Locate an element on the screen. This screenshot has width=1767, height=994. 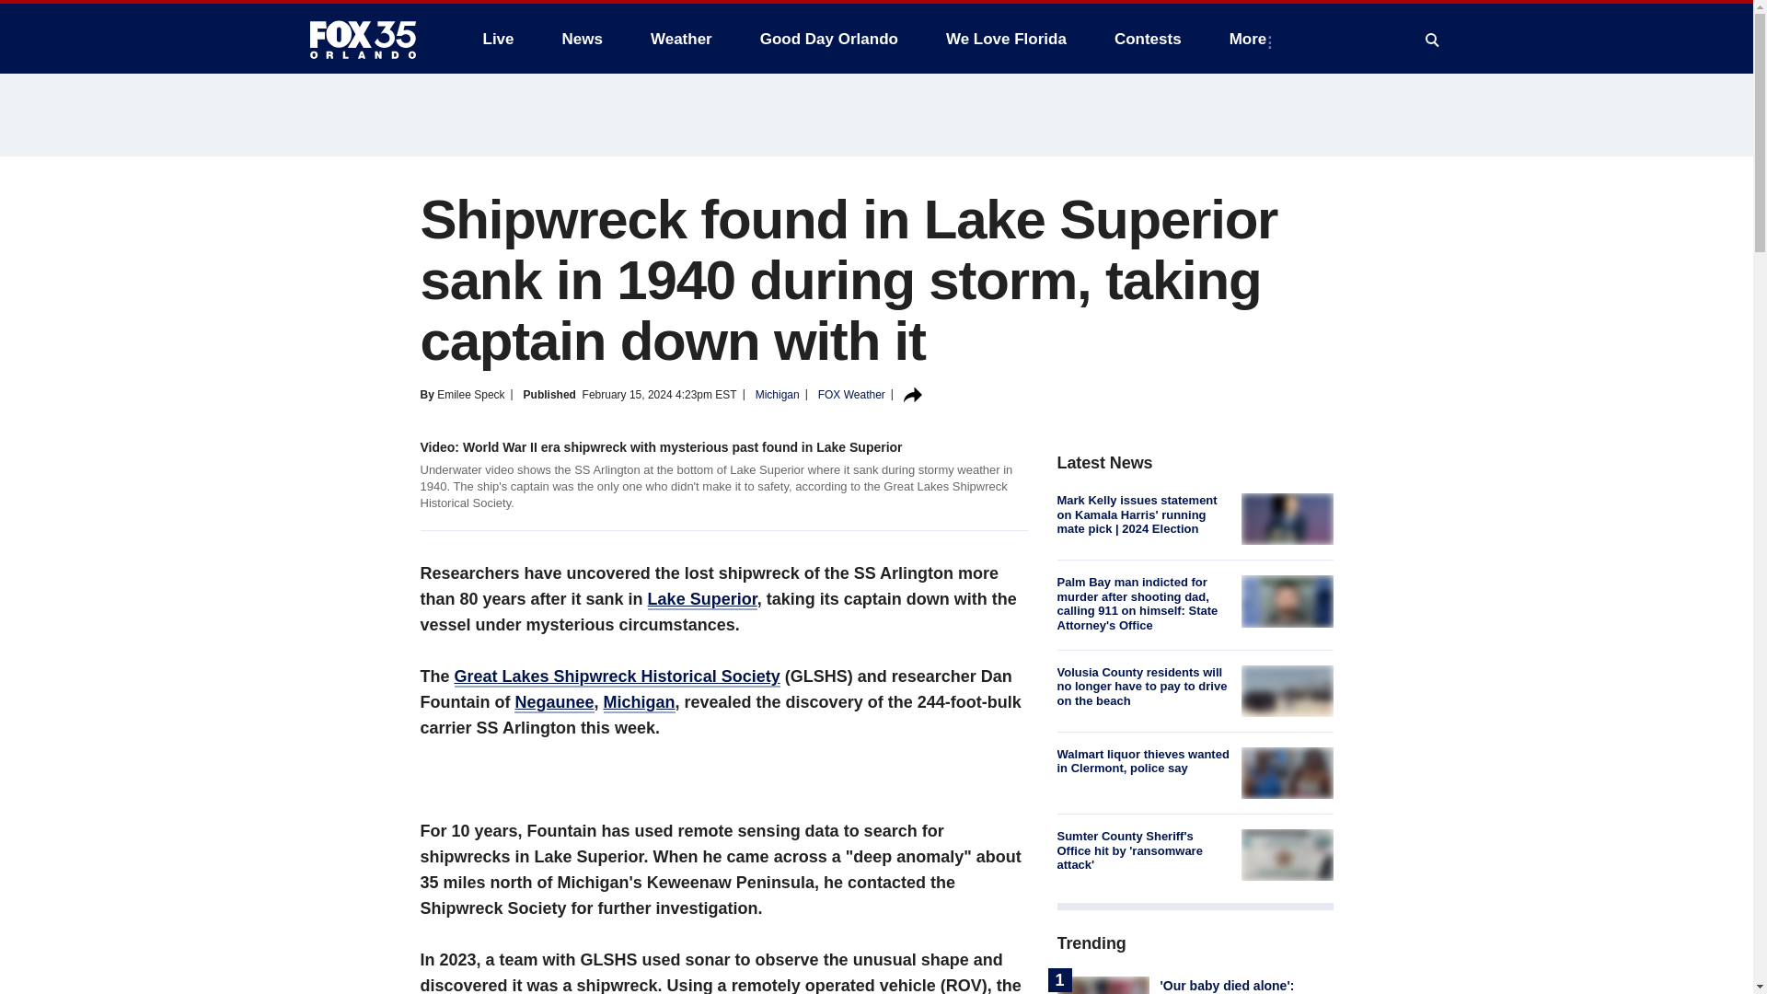
Contests is located at coordinates (1147, 39).